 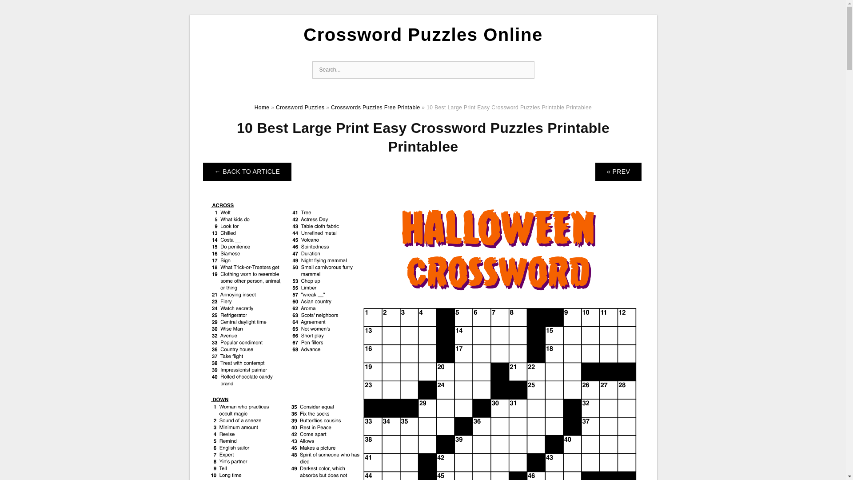 I want to click on Home, so click(x=262, y=108).